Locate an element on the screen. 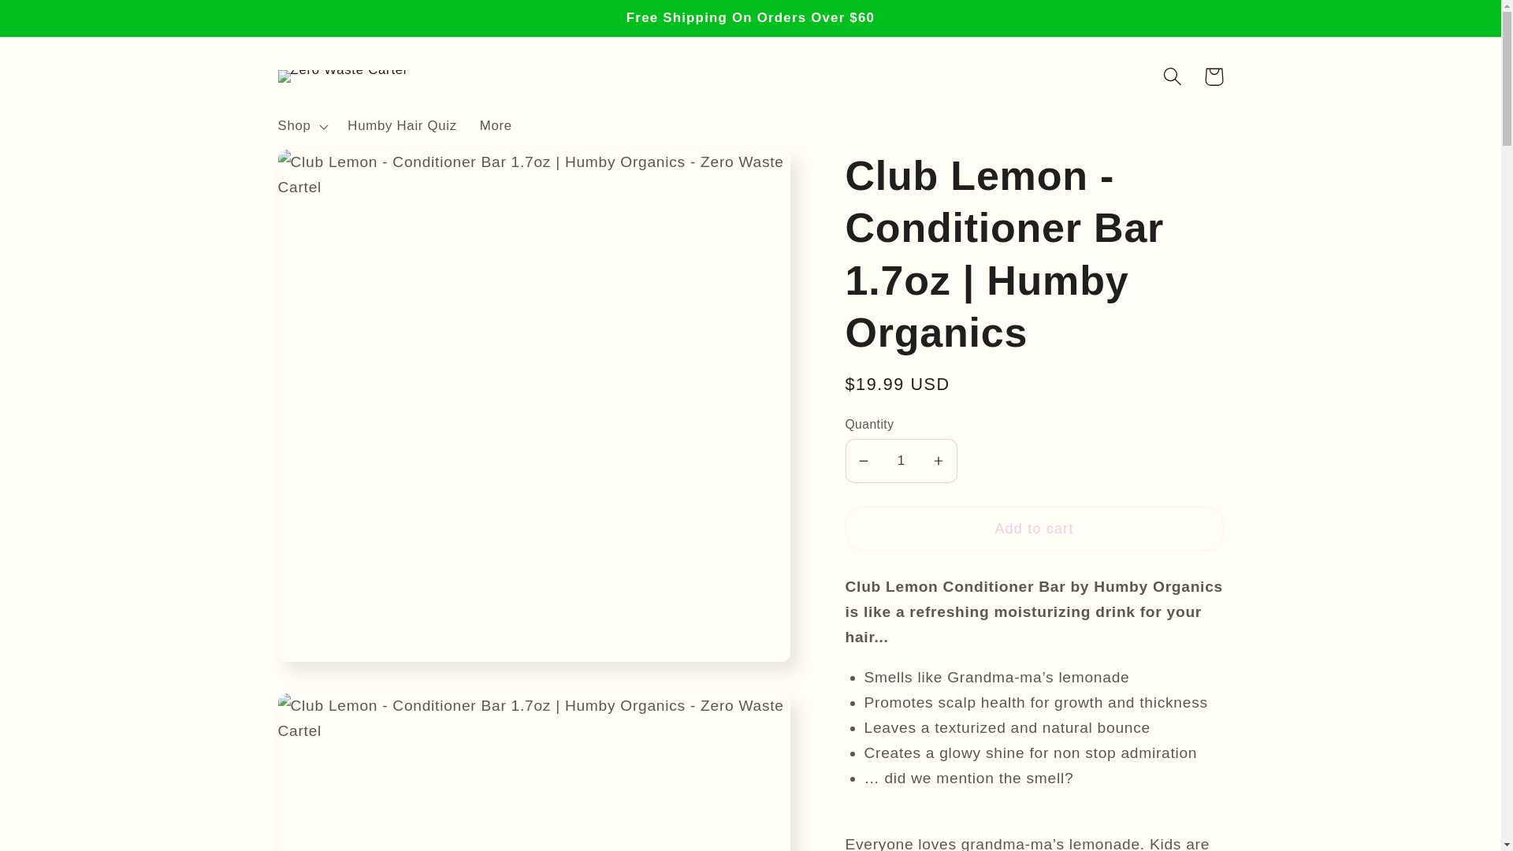 This screenshot has width=1513, height=851. 1 is located at coordinates (900, 461).